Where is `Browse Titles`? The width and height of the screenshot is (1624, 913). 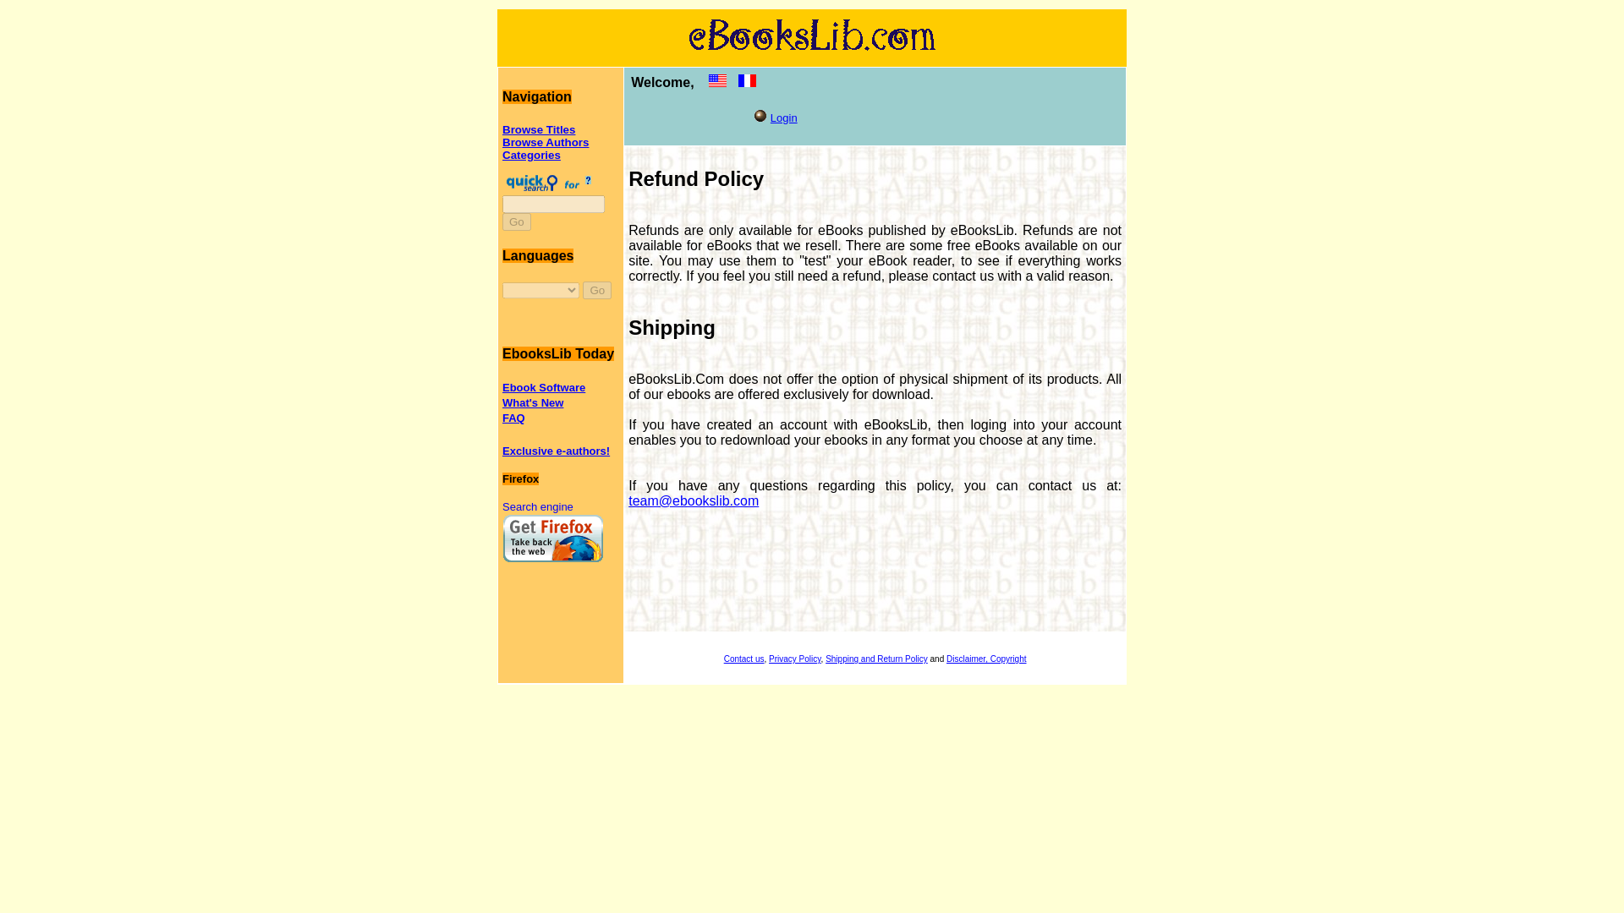
Browse Titles is located at coordinates (538, 128).